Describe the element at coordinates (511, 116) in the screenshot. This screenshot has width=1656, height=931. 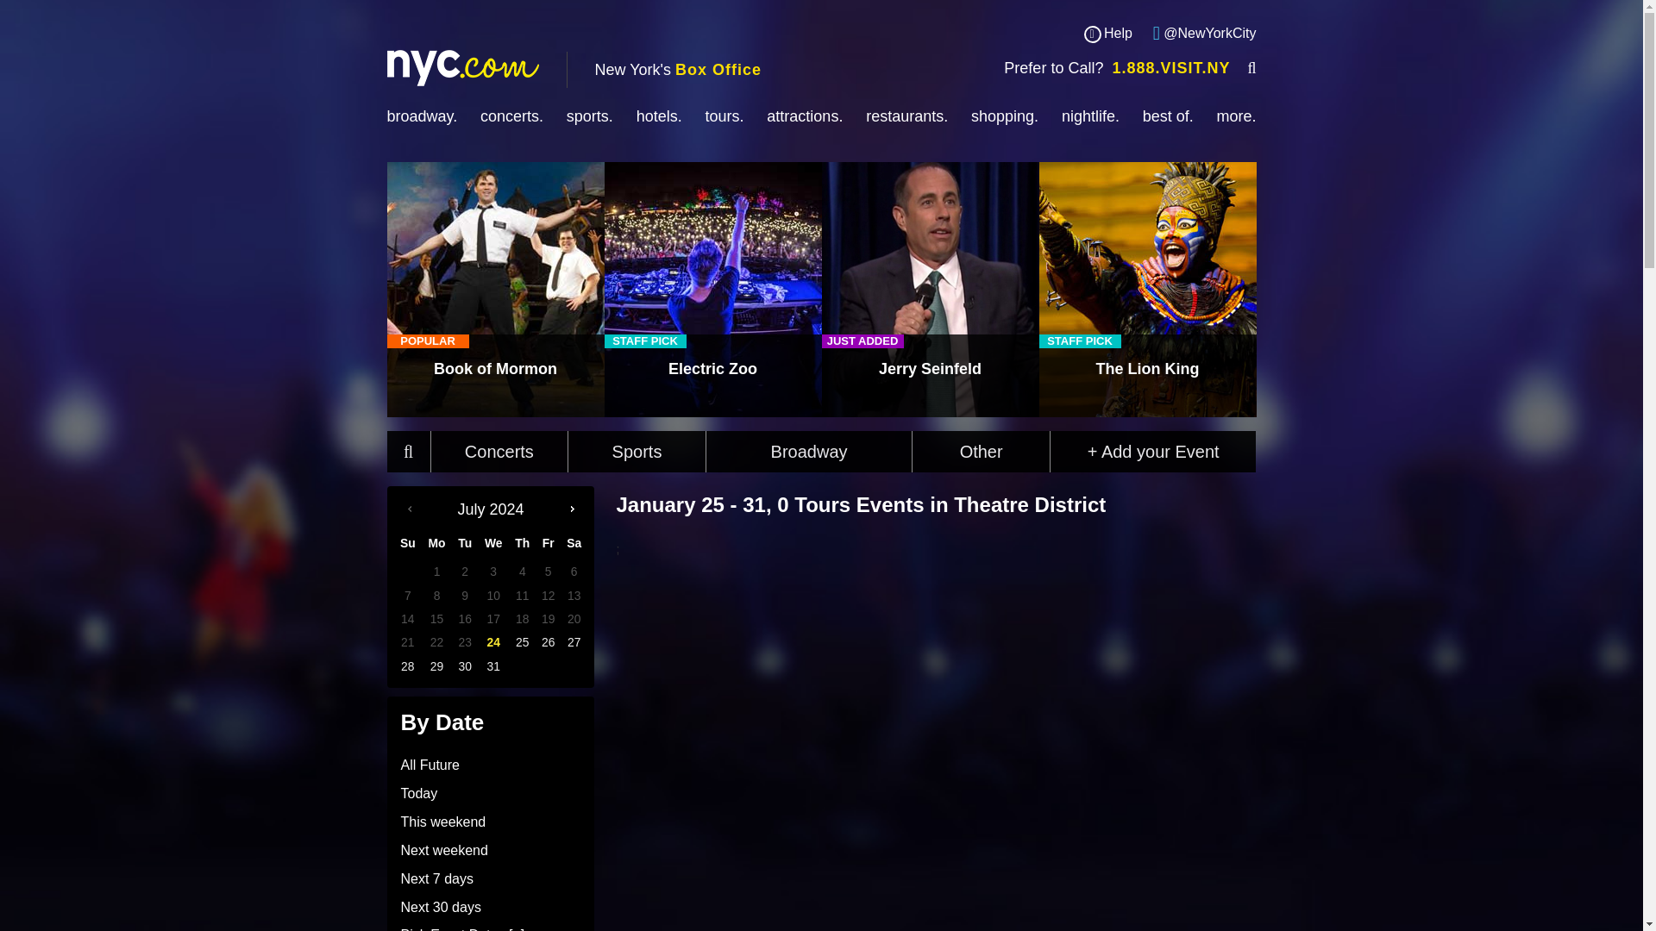
I see `concerts.` at that location.